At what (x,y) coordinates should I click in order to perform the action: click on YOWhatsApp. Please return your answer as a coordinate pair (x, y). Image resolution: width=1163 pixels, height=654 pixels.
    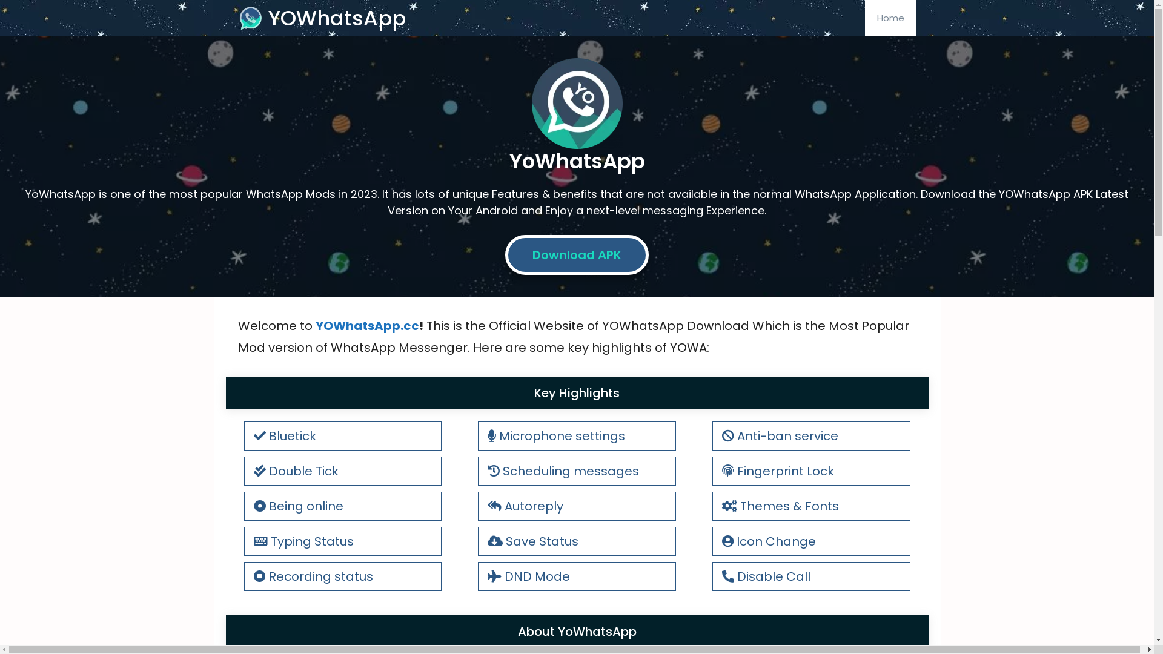
    Looking at the image, I should click on (337, 18).